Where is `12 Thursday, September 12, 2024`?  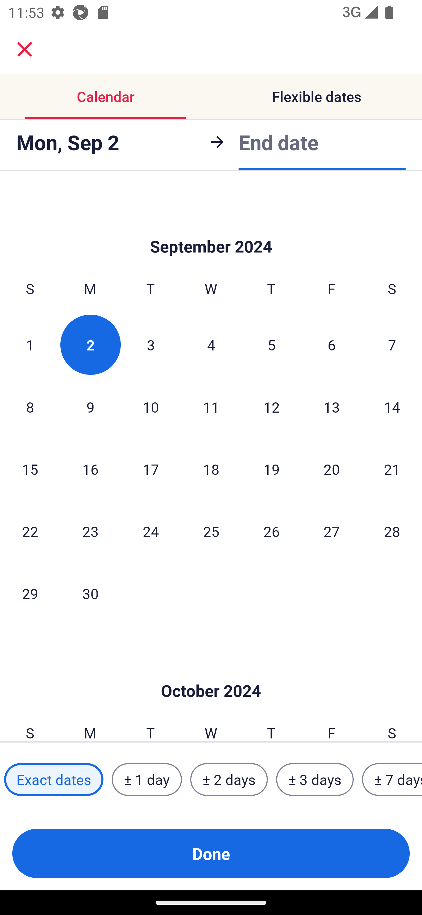 12 Thursday, September 12, 2024 is located at coordinates (271, 407).